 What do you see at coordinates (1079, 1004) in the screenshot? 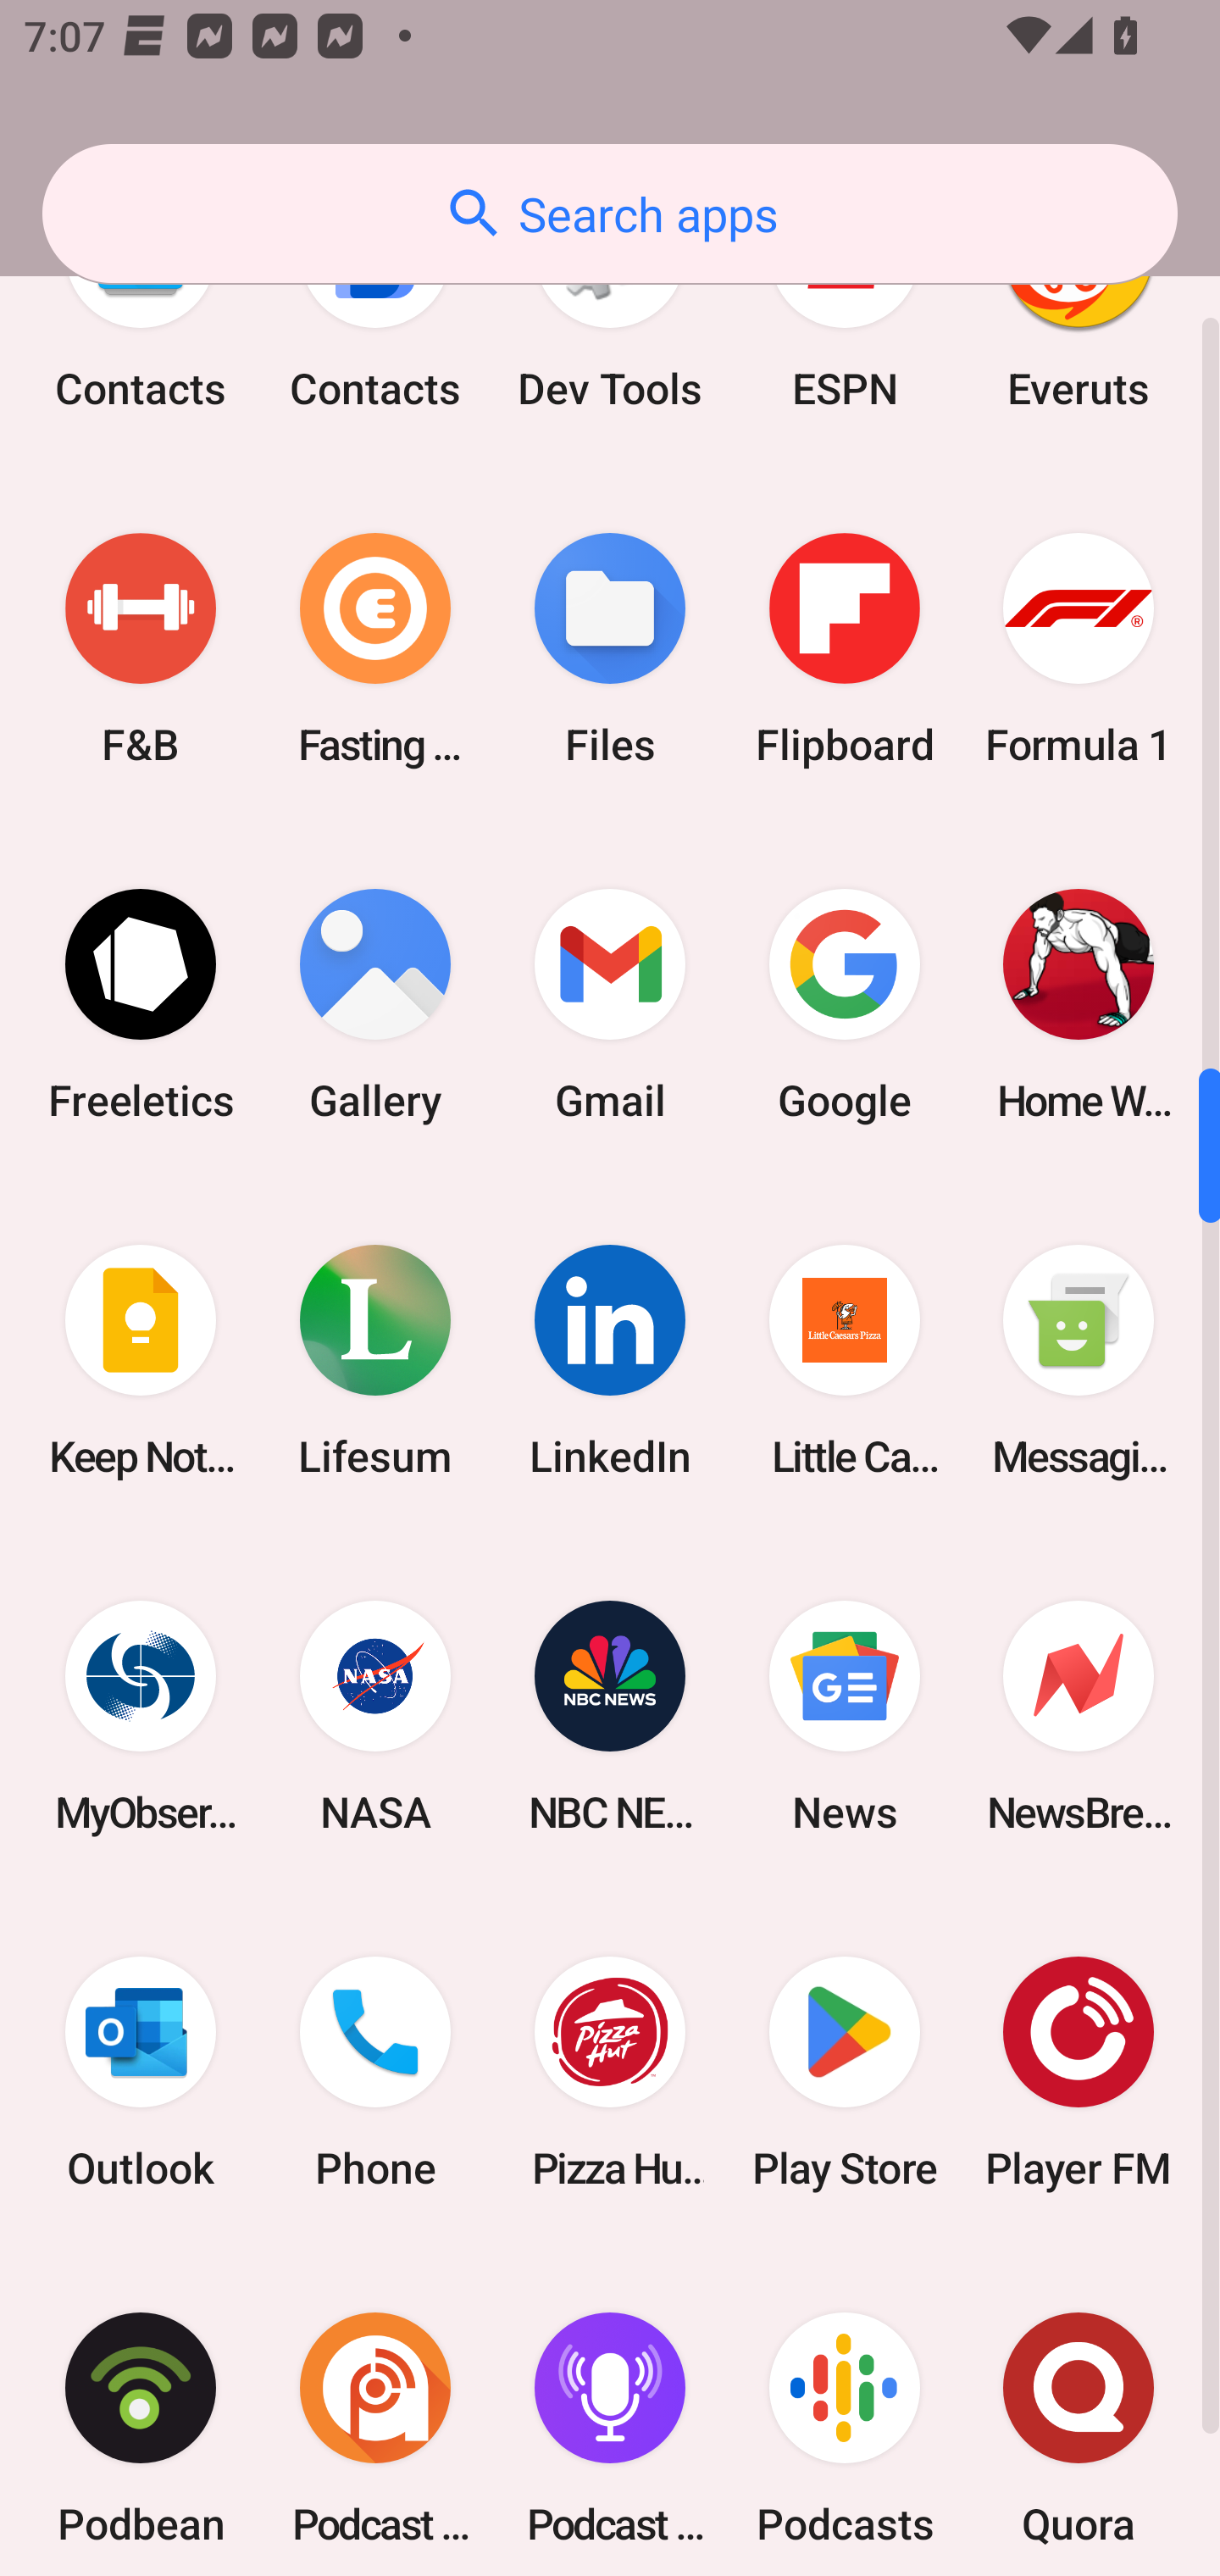
I see `Home Workout` at bounding box center [1079, 1004].